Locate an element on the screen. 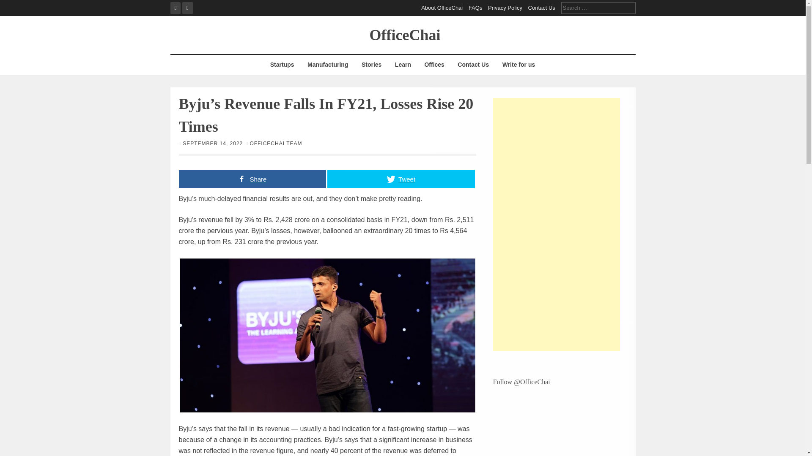 The width and height of the screenshot is (812, 456). Search is located at coordinates (13, 5).